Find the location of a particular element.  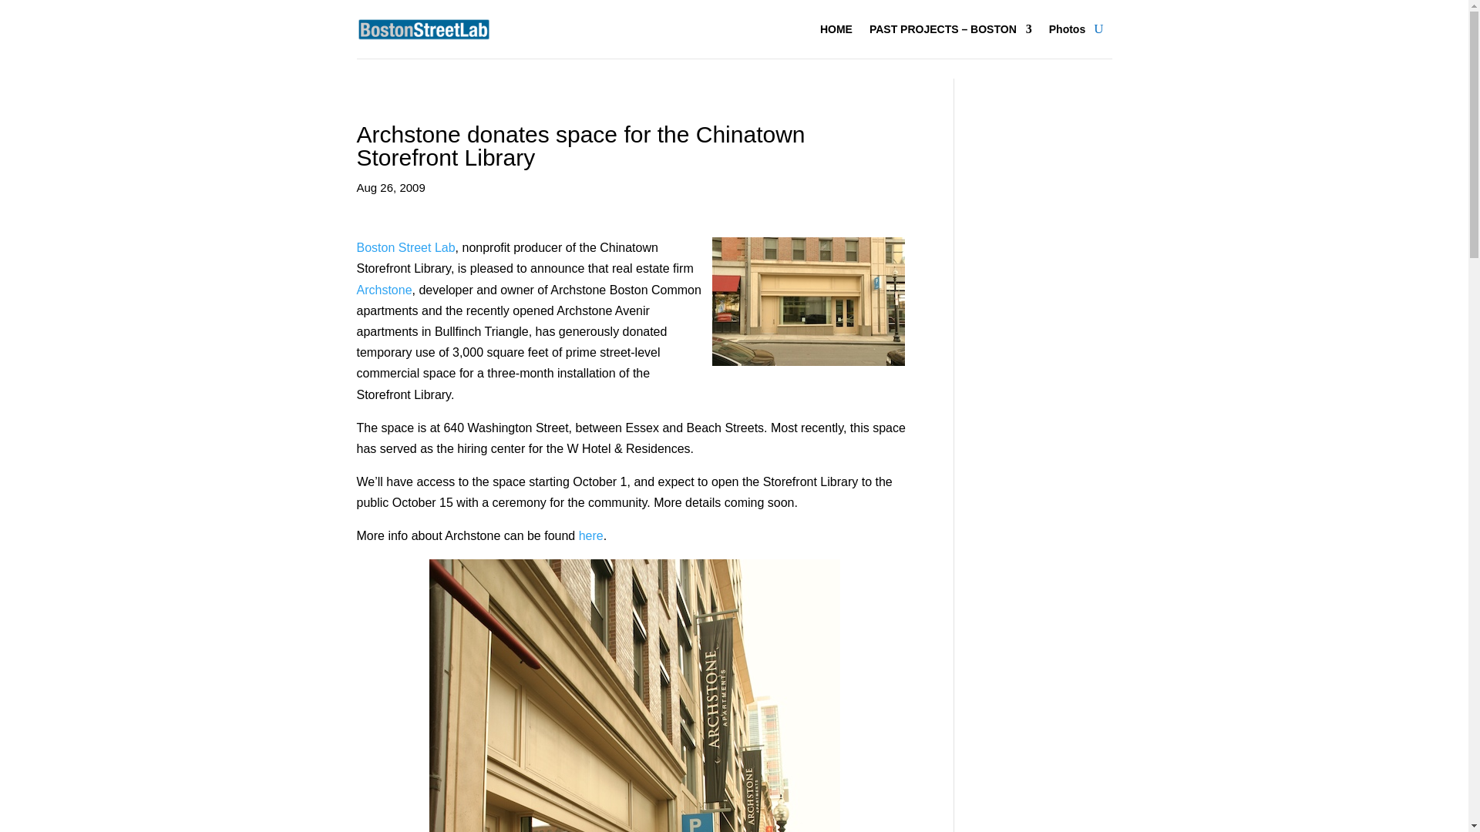

archstone-4 is located at coordinates (808, 301).